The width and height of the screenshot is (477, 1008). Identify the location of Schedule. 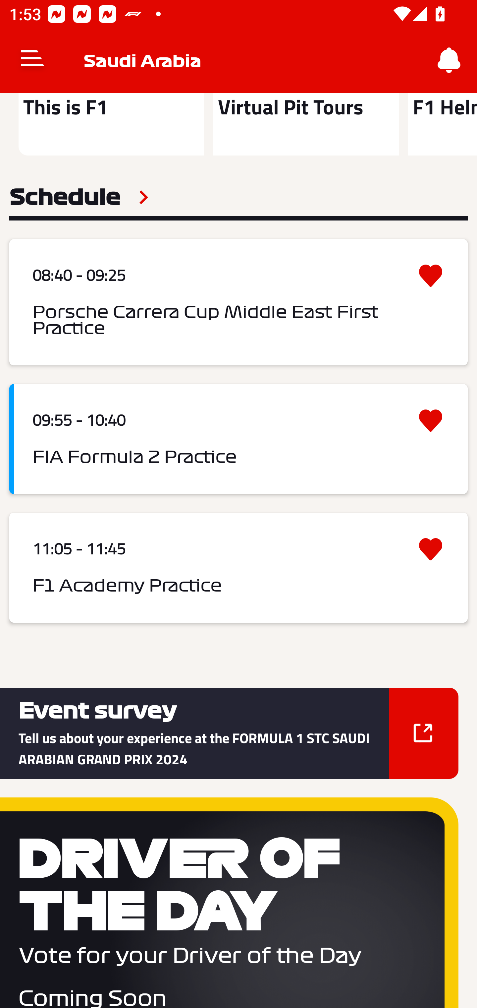
(79, 198).